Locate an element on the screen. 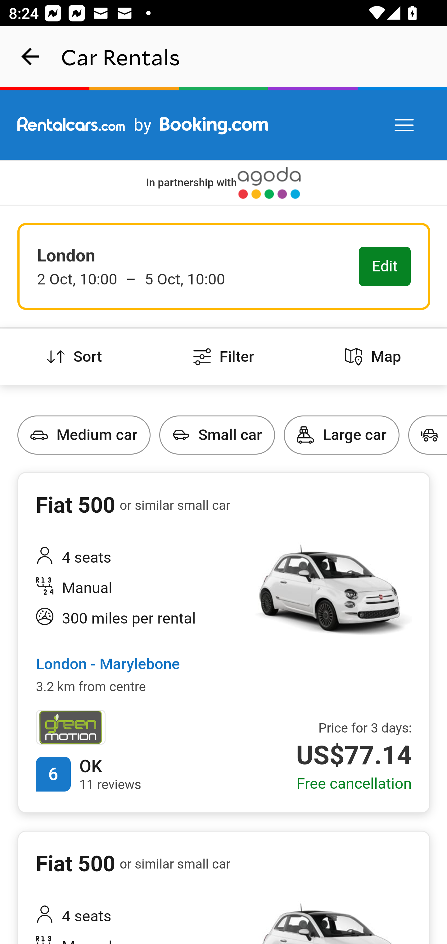 This screenshot has height=944, width=447. 4 seats is located at coordinates (136, 558).